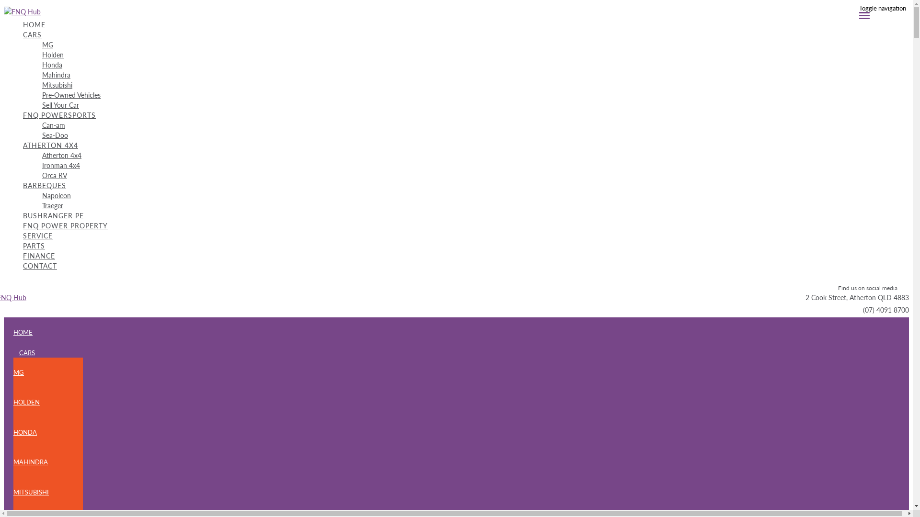 This screenshot has height=517, width=920. Describe the element at coordinates (466, 256) in the screenshot. I see `FINANCE` at that location.